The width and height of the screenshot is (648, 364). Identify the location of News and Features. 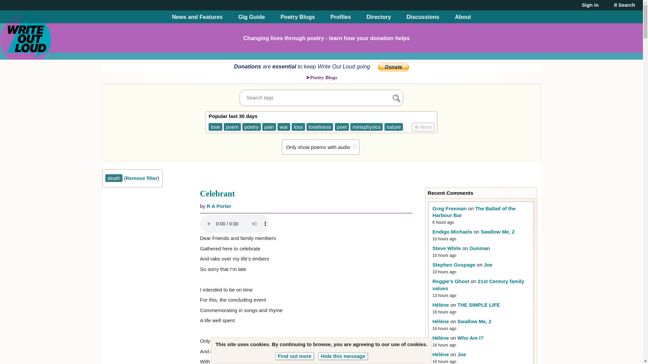
(197, 17).